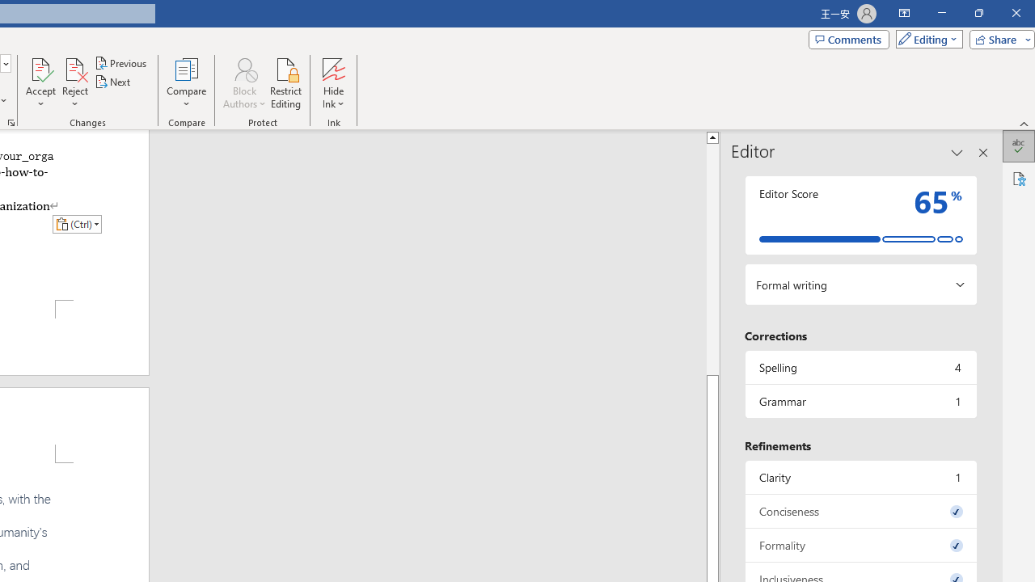  Describe the element at coordinates (712, 259) in the screenshot. I see `Page up` at that location.